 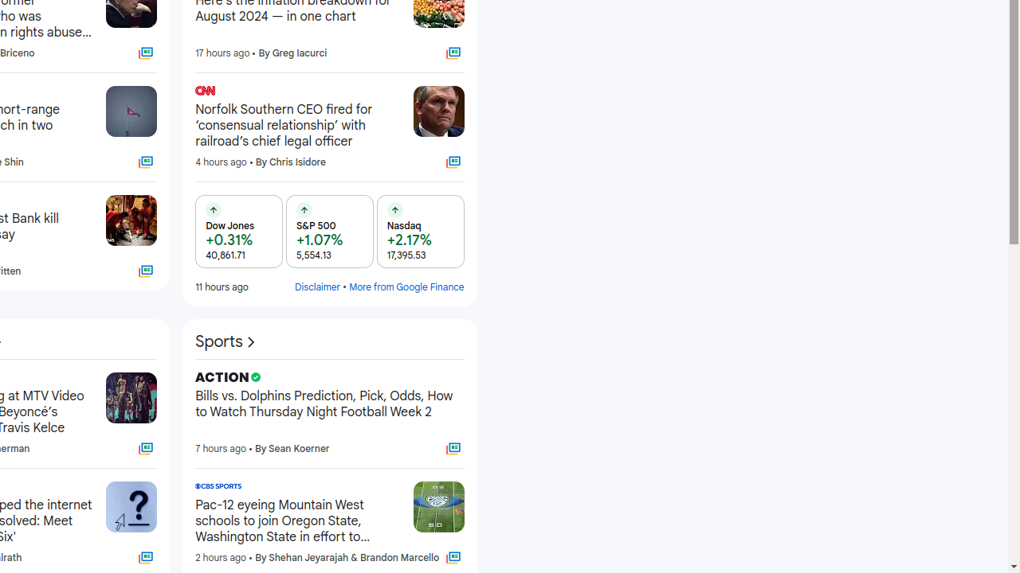 I want to click on S&P 500 +1.07% 5,554.13, so click(x=330, y=232).